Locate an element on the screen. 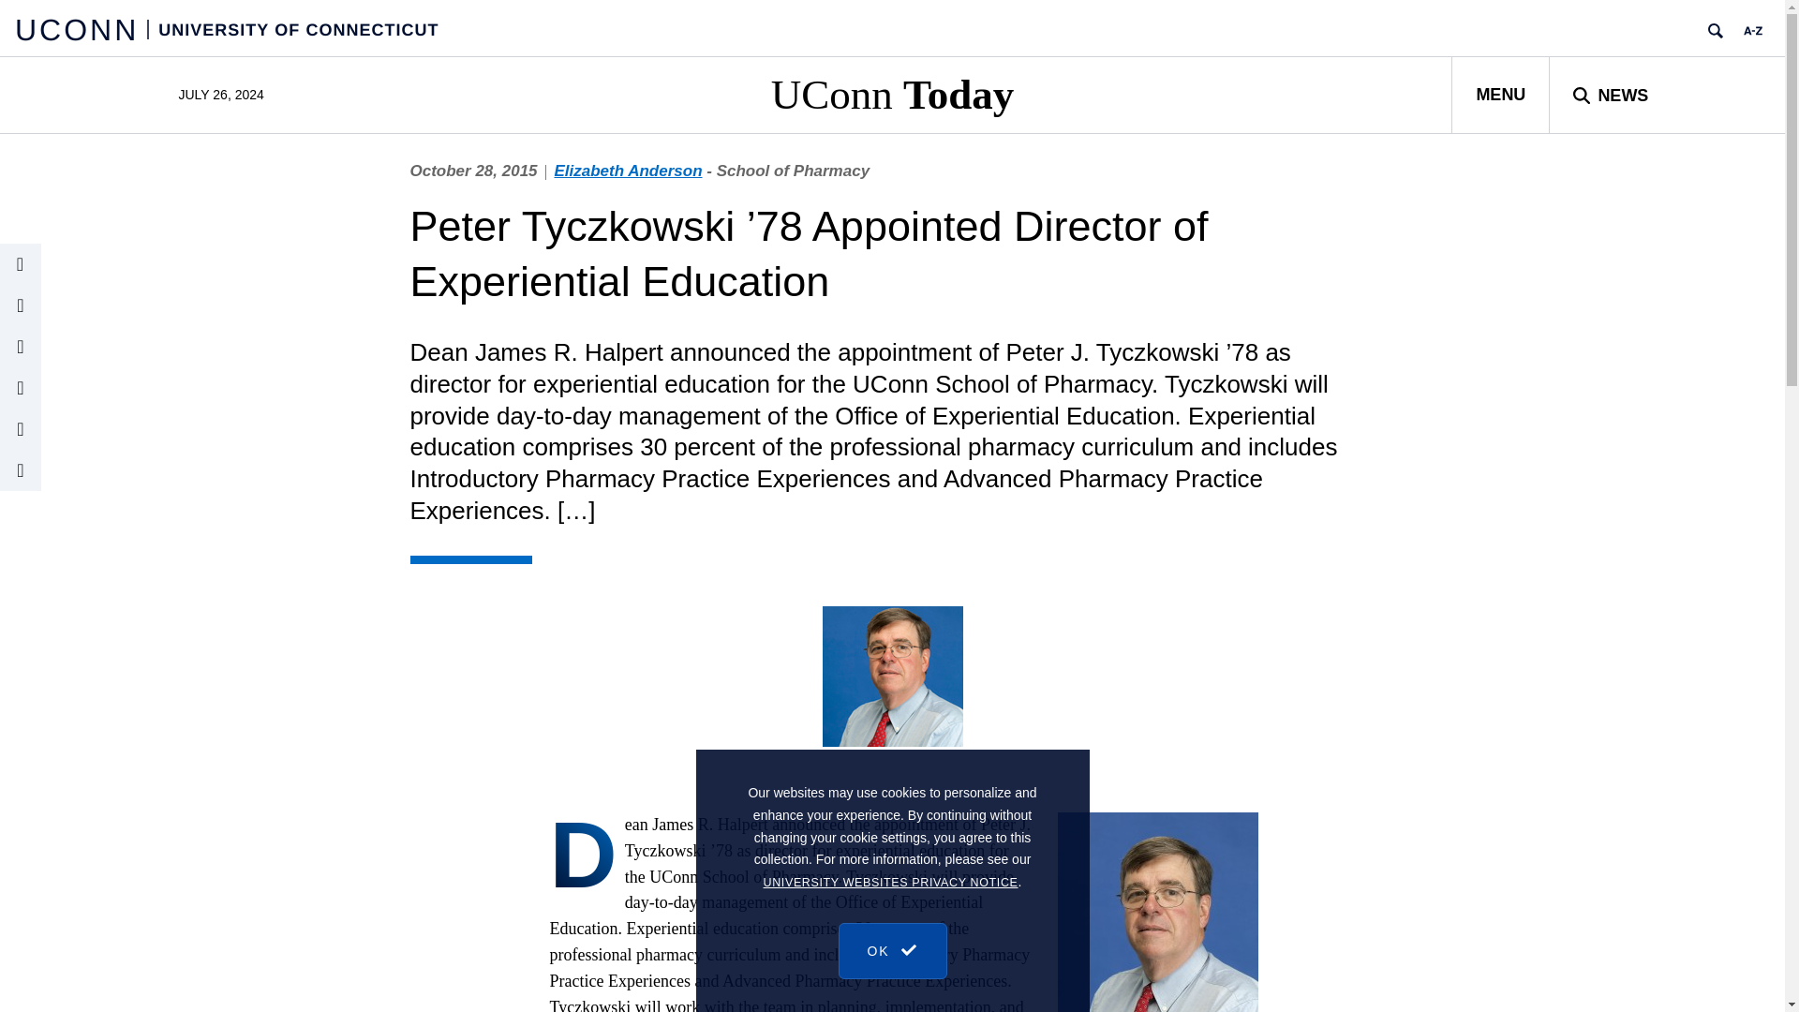 This screenshot has width=1799, height=1012. Search UConn Today News is located at coordinates (1610, 94).